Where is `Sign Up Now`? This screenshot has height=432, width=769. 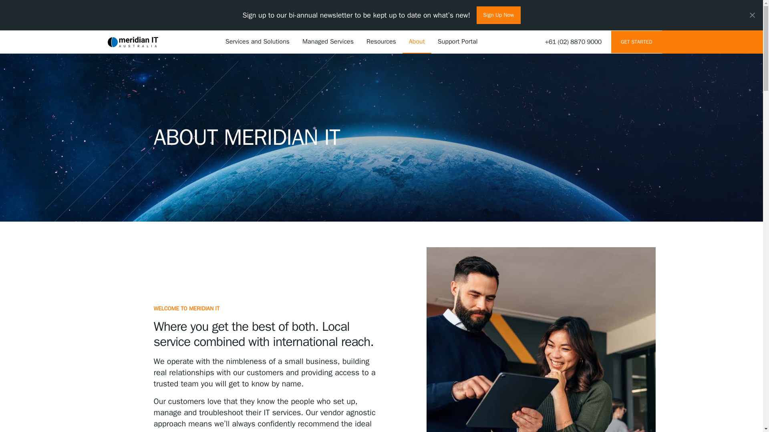
Sign Up Now is located at coordinates (498, 15).